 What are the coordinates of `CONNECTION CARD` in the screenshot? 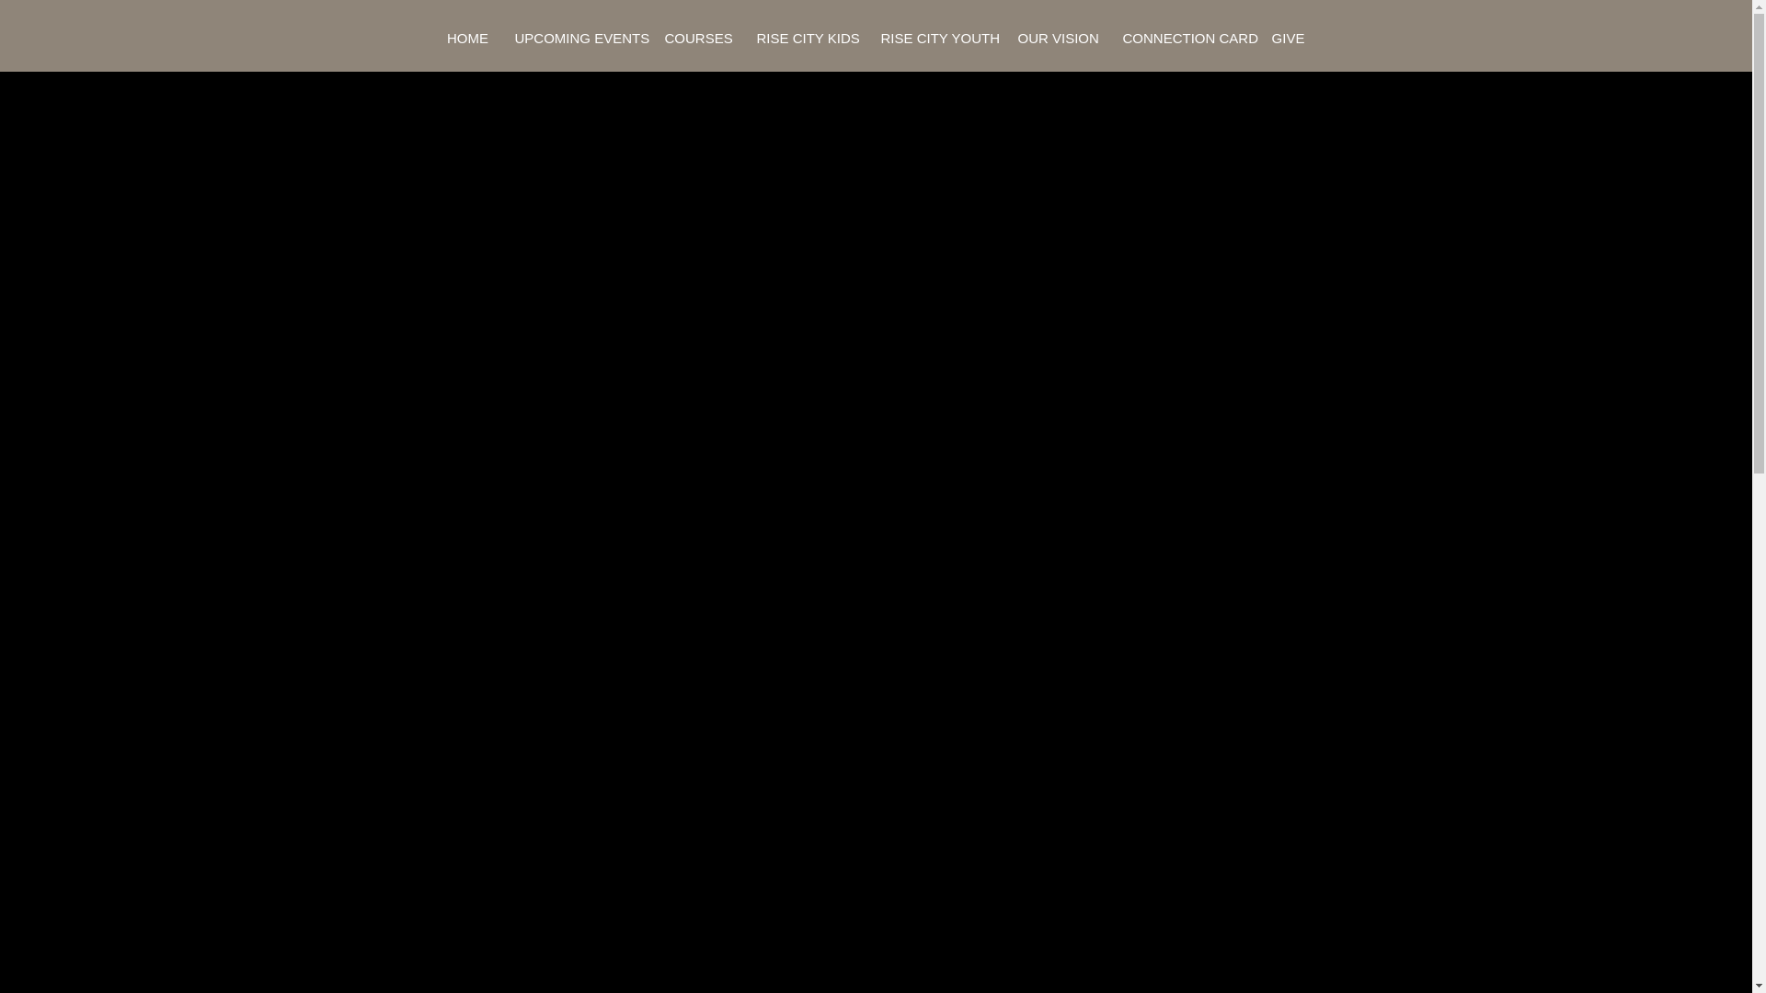 It's located at (1184, 39).